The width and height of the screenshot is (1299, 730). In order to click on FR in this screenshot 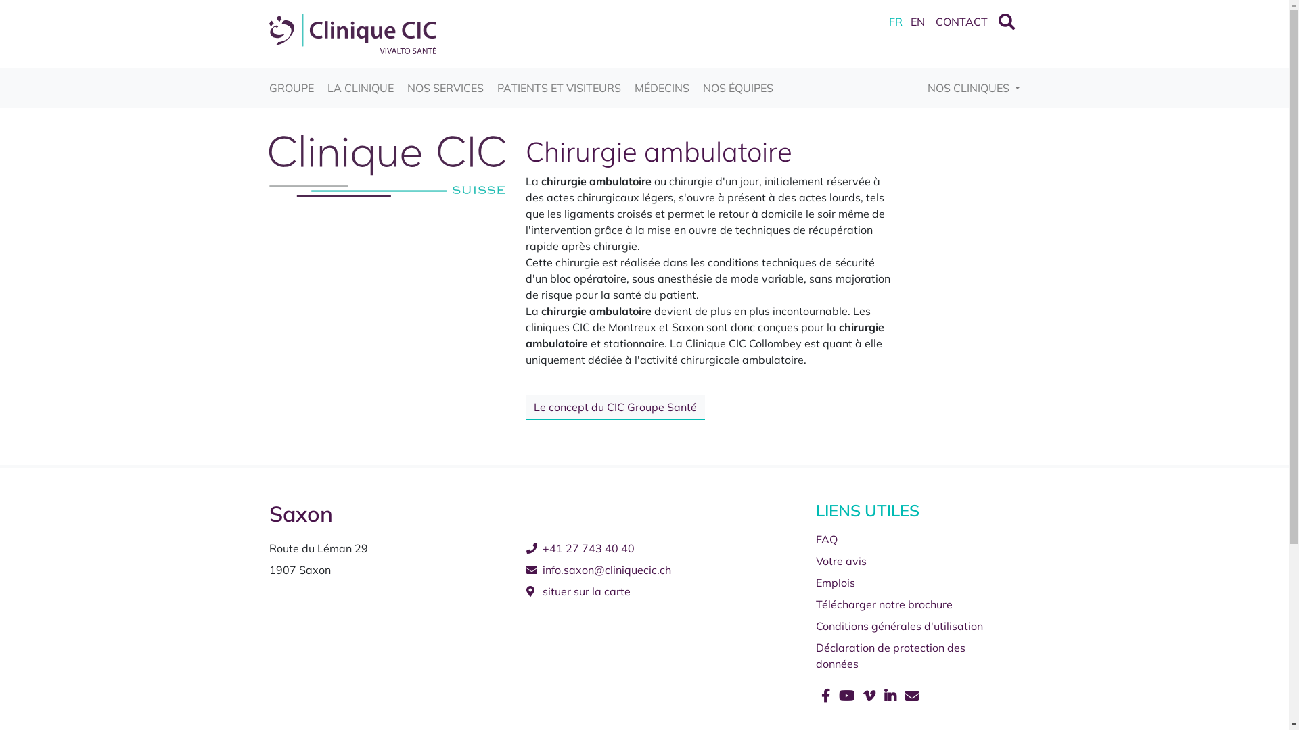, I will do `click(896, 22)`.